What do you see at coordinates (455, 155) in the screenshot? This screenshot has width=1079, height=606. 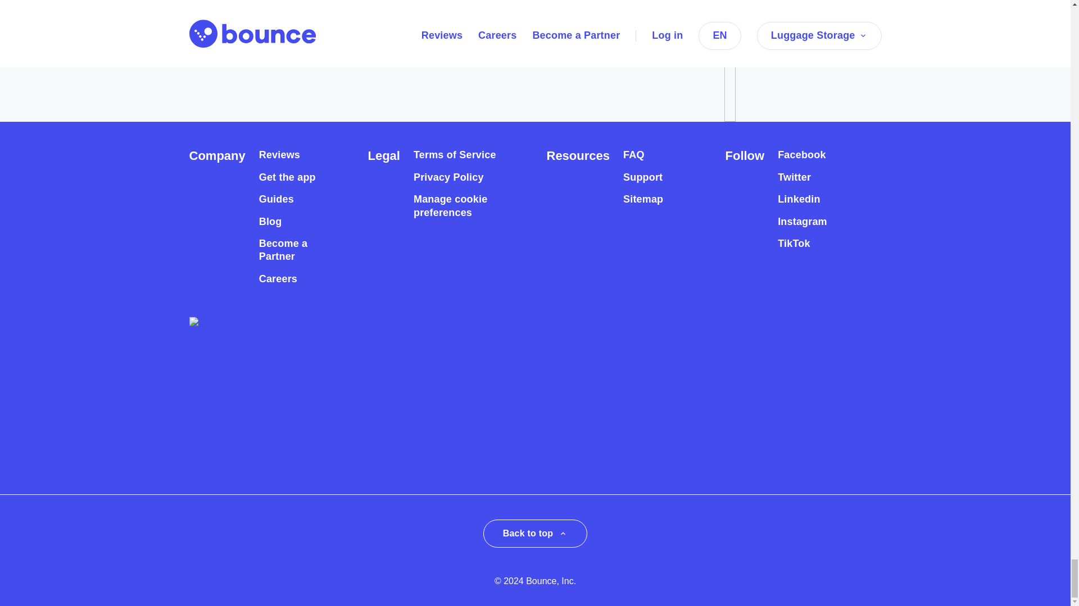 I see `Terms of Service` at bounding box center [455, 155].